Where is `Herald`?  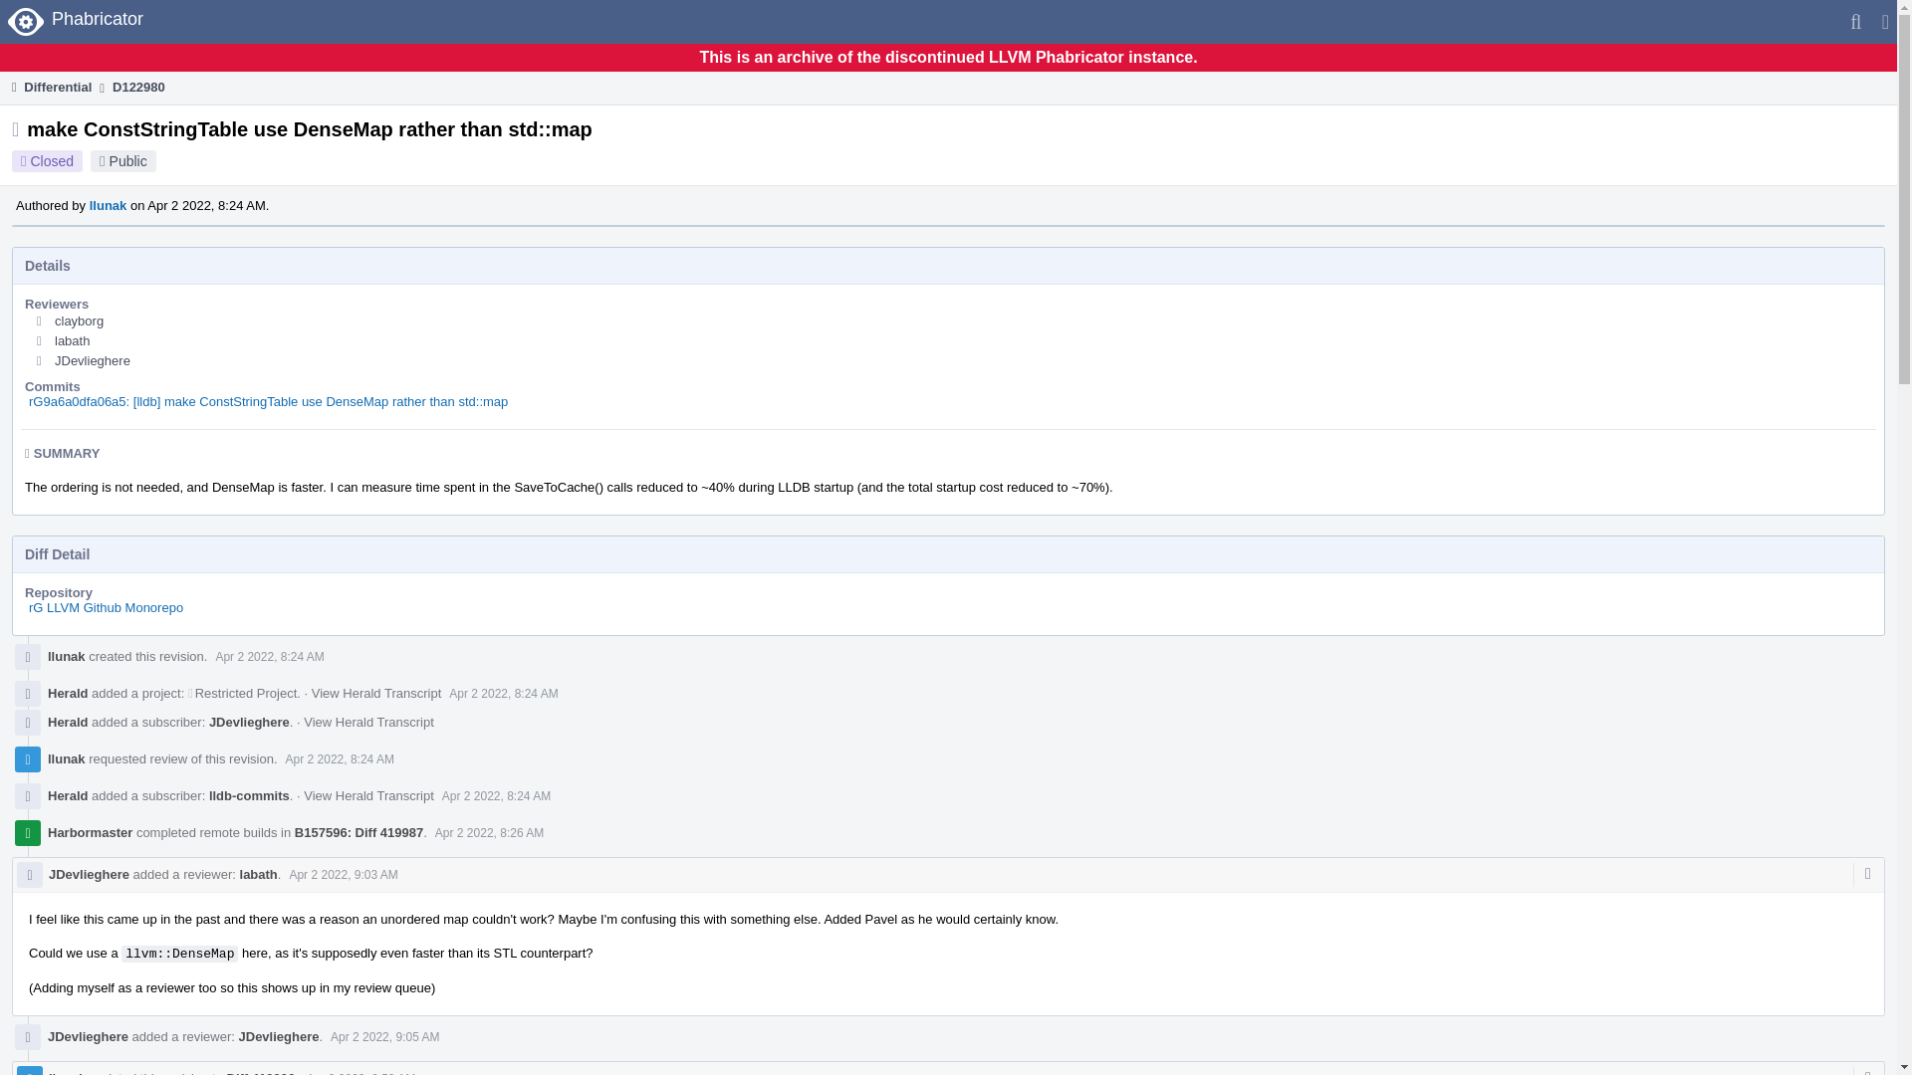
Herald is located at coordinates (68, 794).